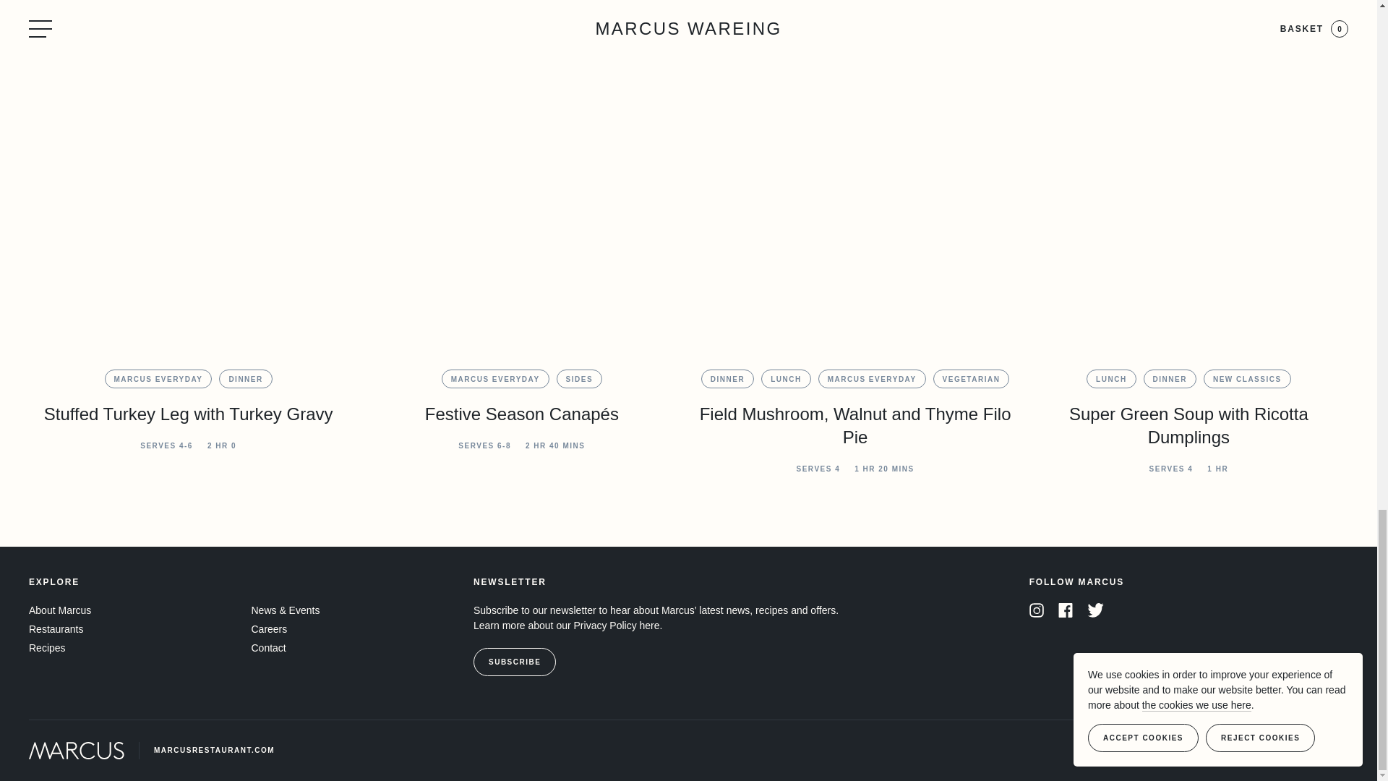 The image size is (1388, 781). What do you see at coordinates (567, 625) in the screenshot?
I see `Learn more about our Privacy Policy here` at bounding box center [567, 625].